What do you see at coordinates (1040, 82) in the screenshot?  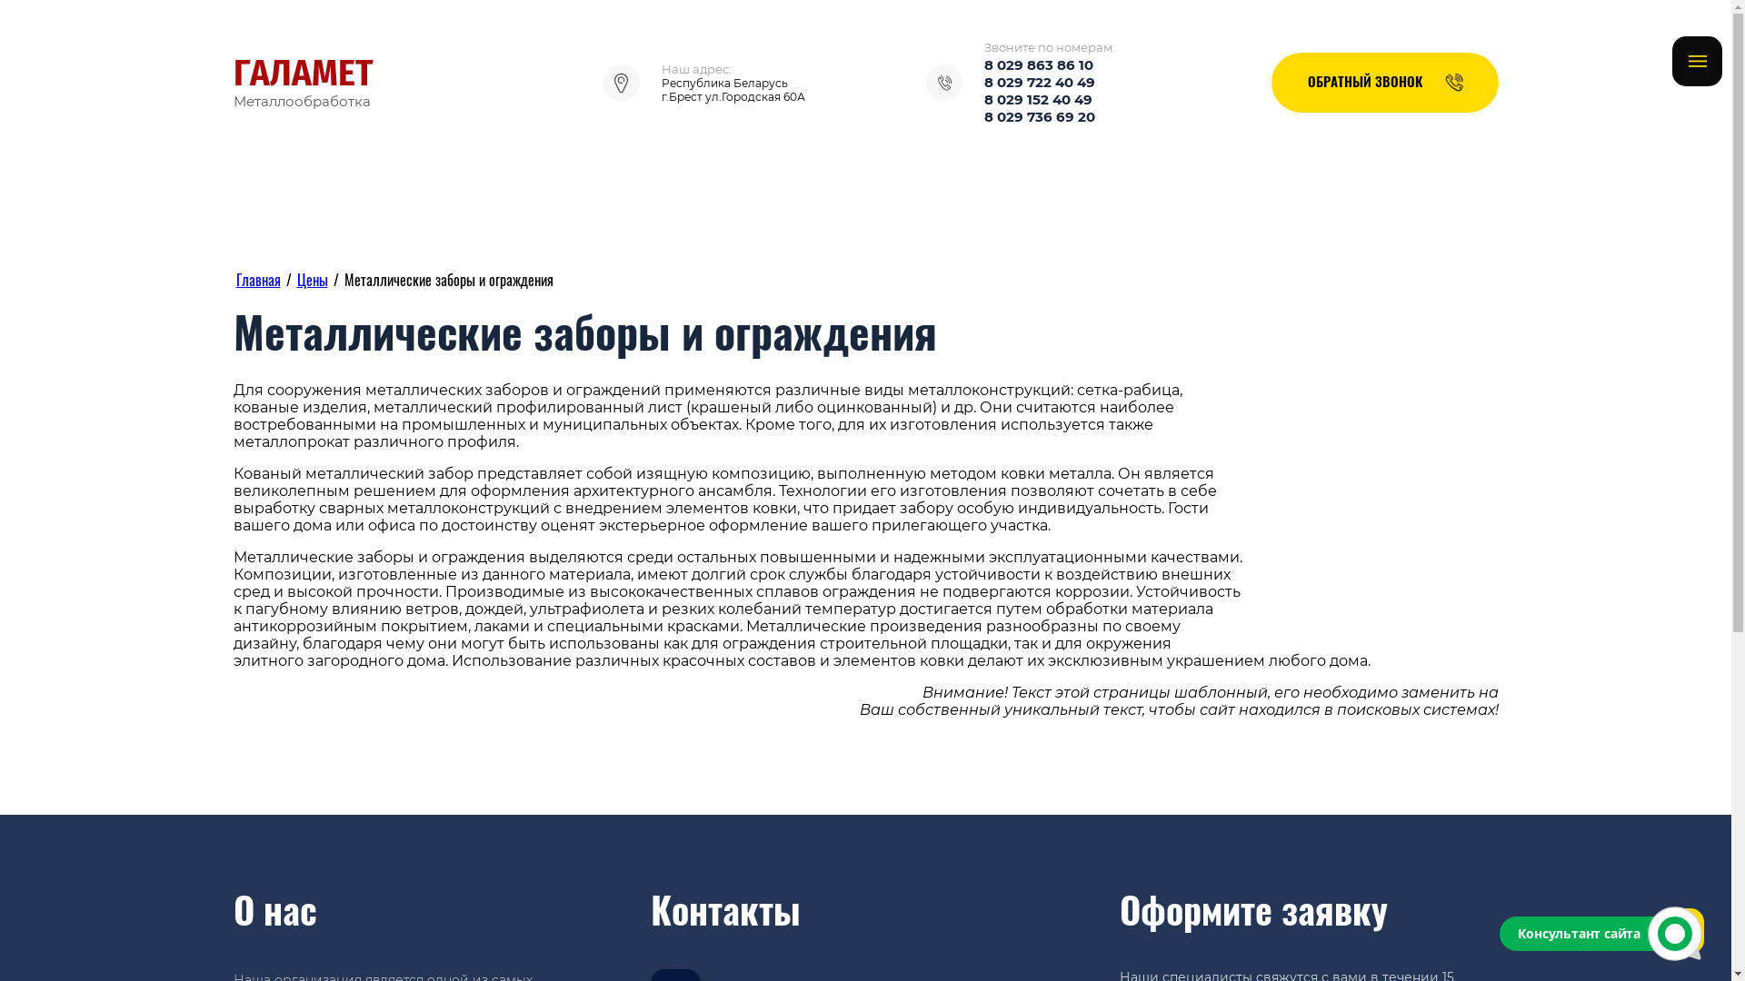 I see `8 029 722 40 49` at bounding box center [1040, 82].